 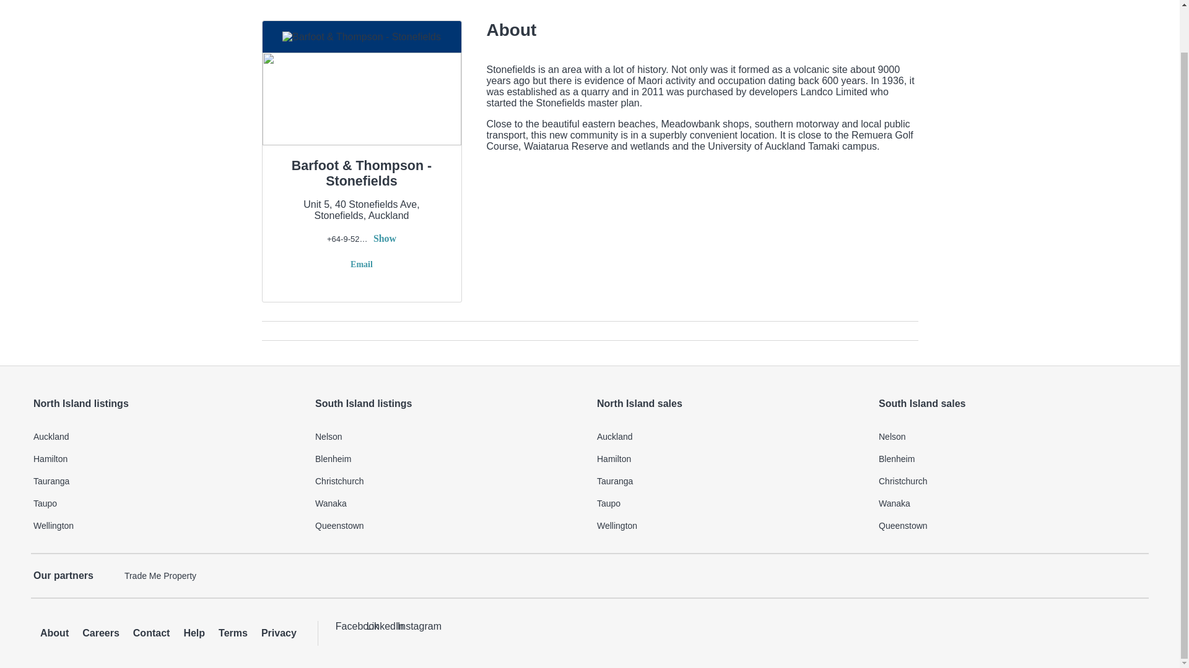 I want to click on Careers, so click(x=100, y=633).